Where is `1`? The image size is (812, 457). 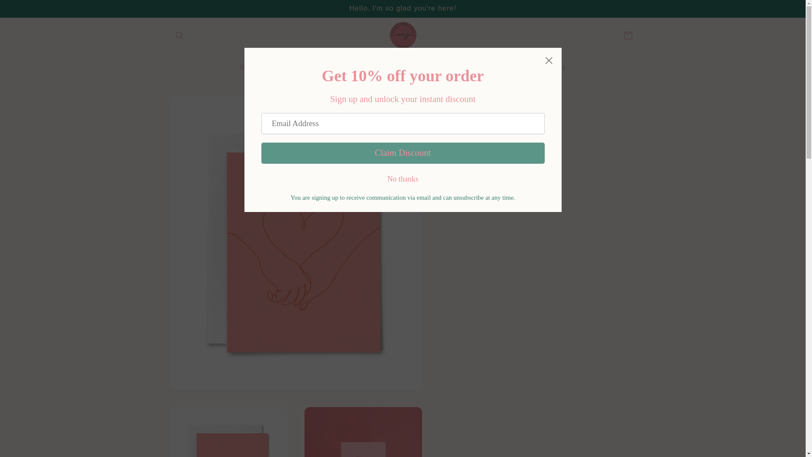 1 is located at coordinates (477, 263).